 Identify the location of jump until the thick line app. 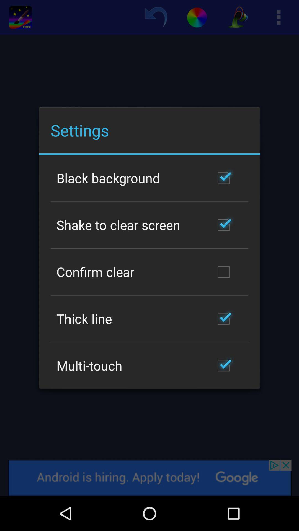
(84, 319).